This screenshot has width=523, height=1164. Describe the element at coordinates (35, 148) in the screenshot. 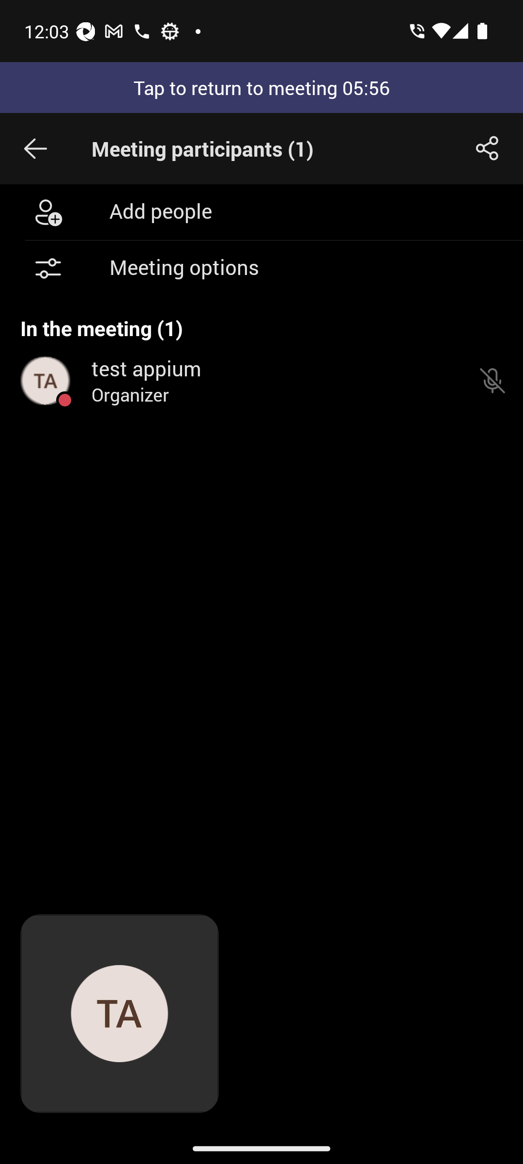

I see `Back` at that location.